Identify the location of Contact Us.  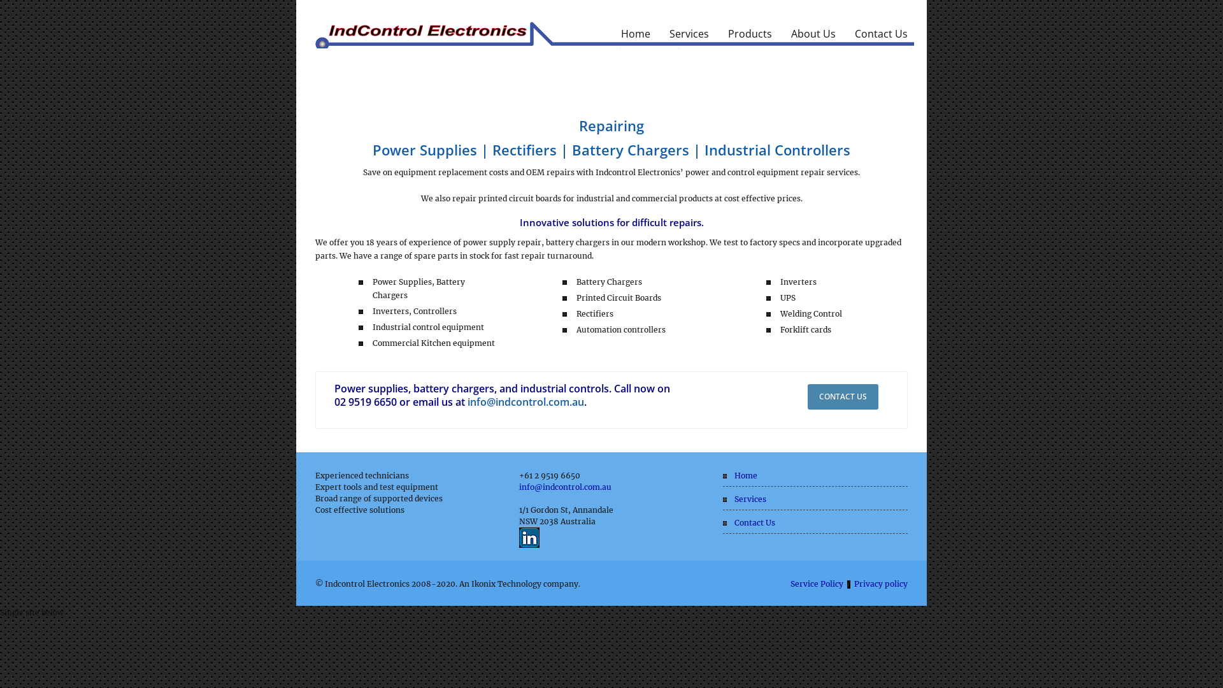
(755, 522).